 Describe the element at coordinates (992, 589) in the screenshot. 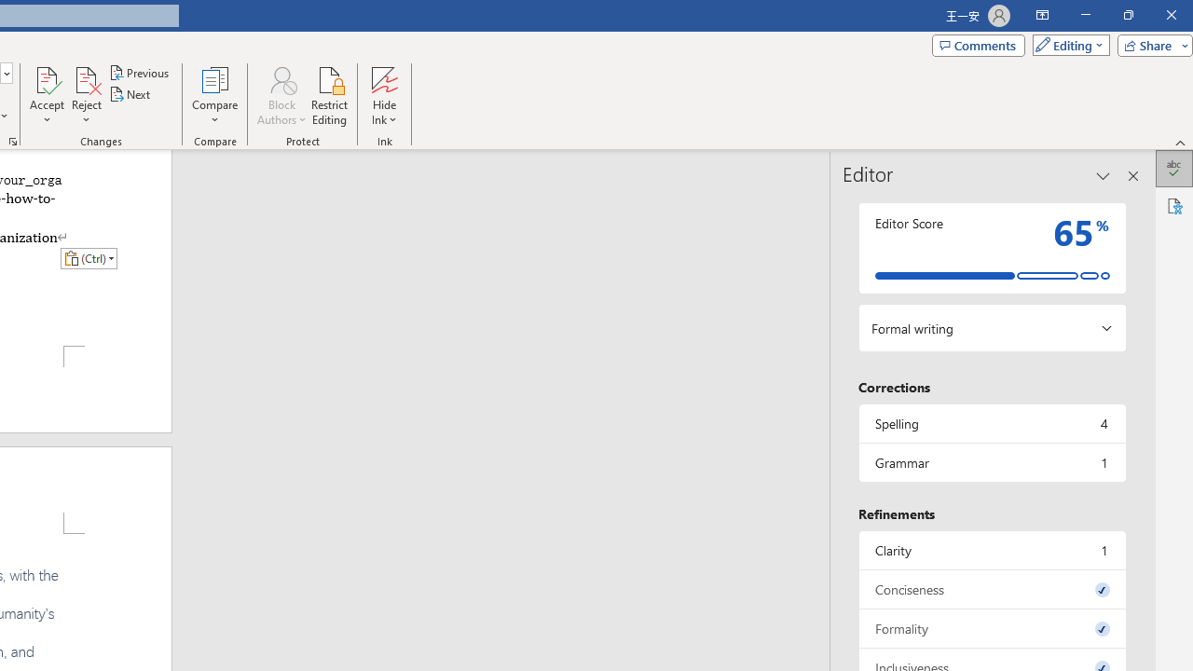

I see `Conciseness, 0 issues. Press space or enter to review items.` at that location.